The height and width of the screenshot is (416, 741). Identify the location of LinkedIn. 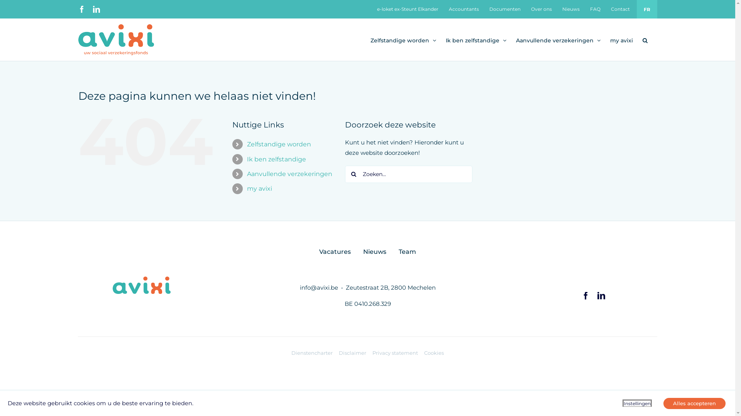
(601, 296).